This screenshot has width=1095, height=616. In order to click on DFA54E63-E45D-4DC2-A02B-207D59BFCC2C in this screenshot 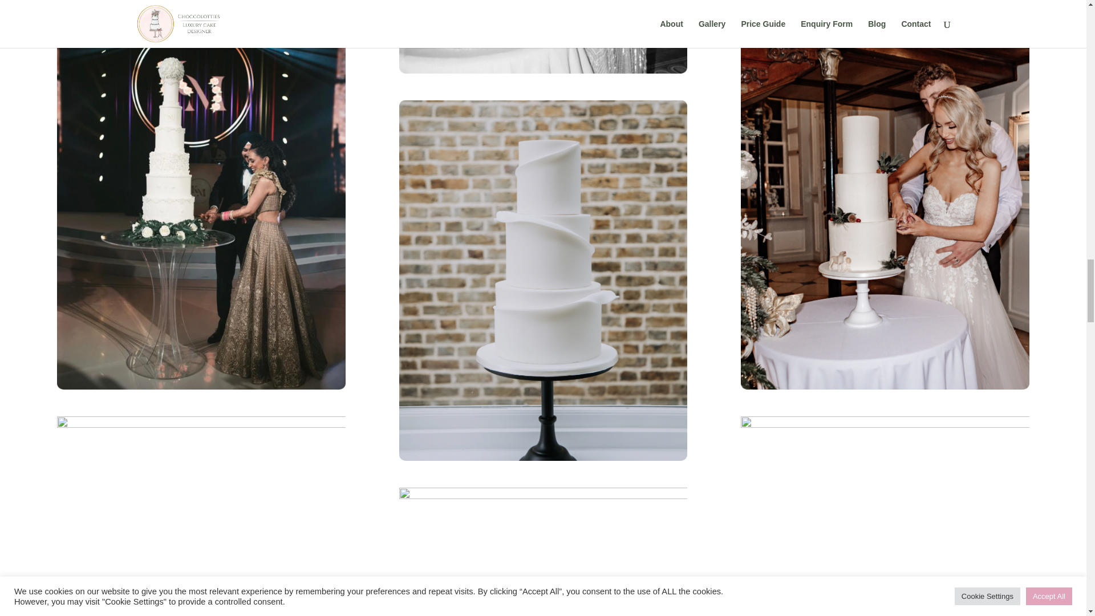, I will do `click(543, 552)`.